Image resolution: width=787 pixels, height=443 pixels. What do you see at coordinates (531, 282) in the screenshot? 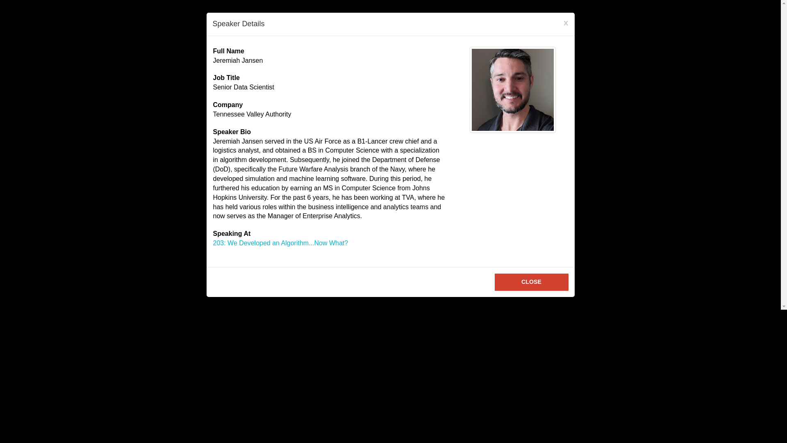
I see `CLOSE` at bounding box center [531, 282].